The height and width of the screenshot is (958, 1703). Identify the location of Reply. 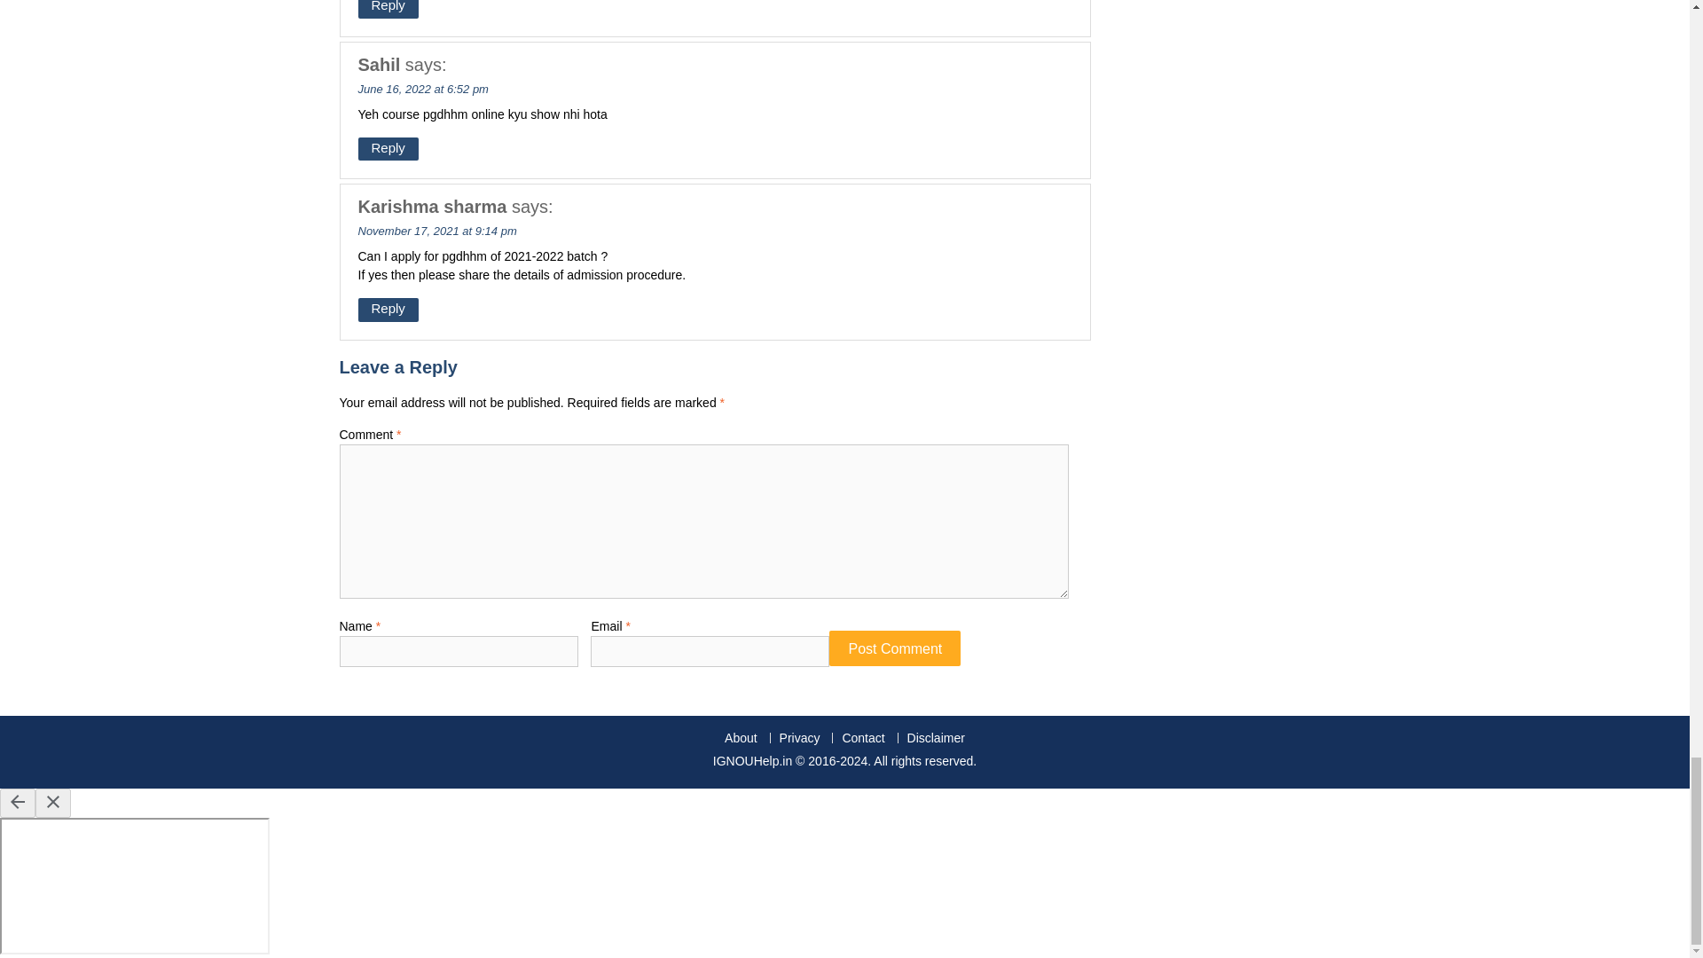
(388, 149).